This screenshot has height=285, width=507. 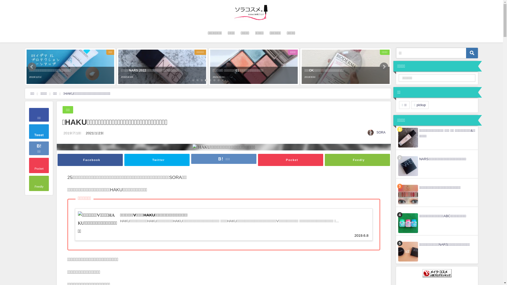 I want to click on pickup, so click(x=420, y=105).